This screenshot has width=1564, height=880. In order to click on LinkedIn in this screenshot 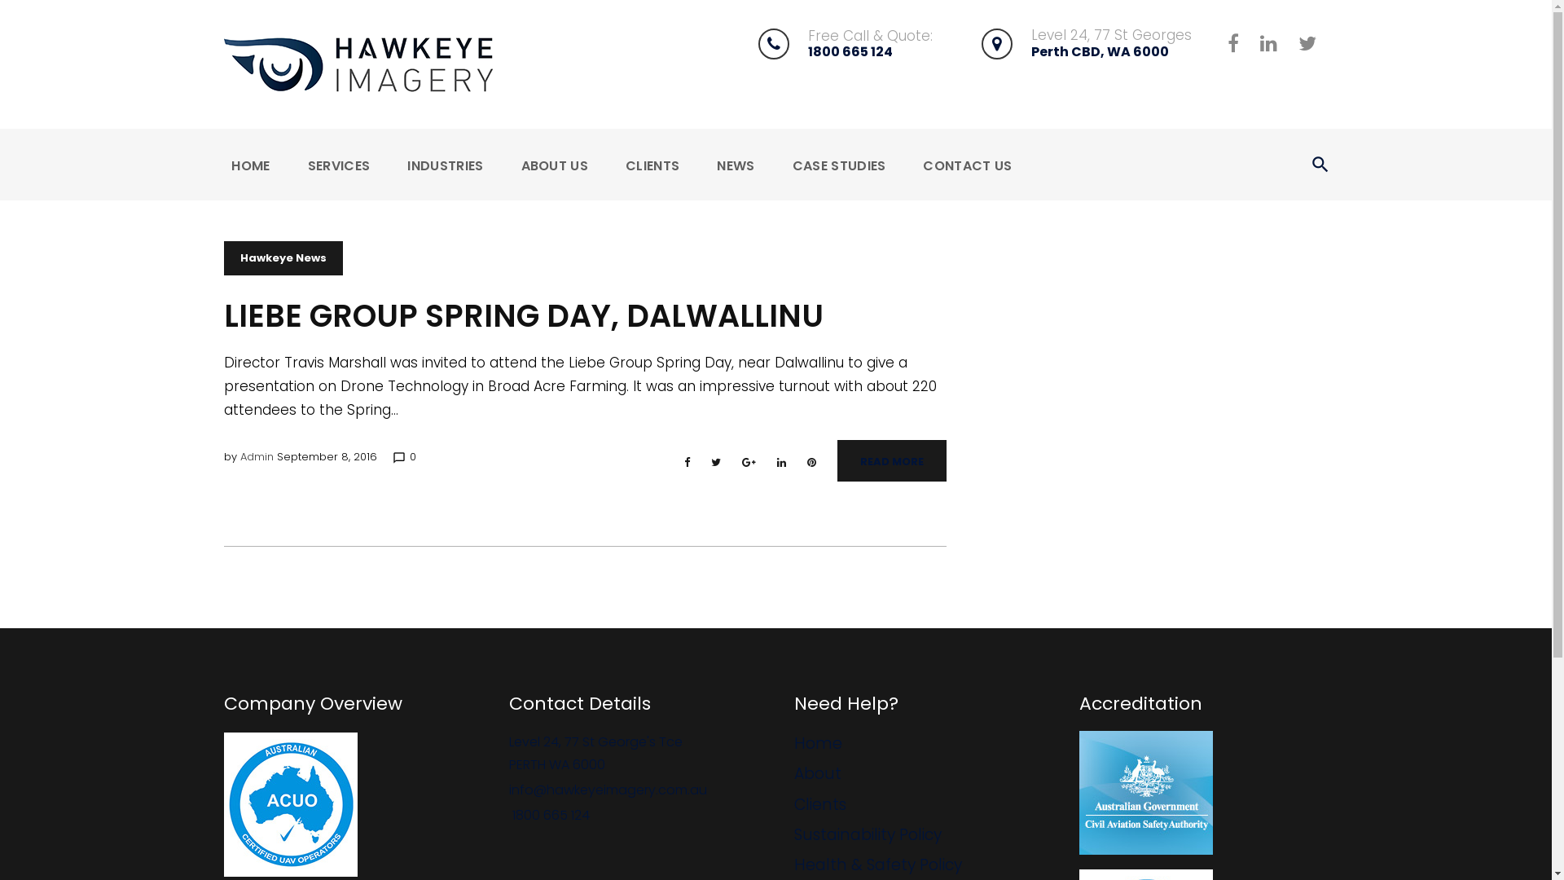, I will do `click(781, 463)`.